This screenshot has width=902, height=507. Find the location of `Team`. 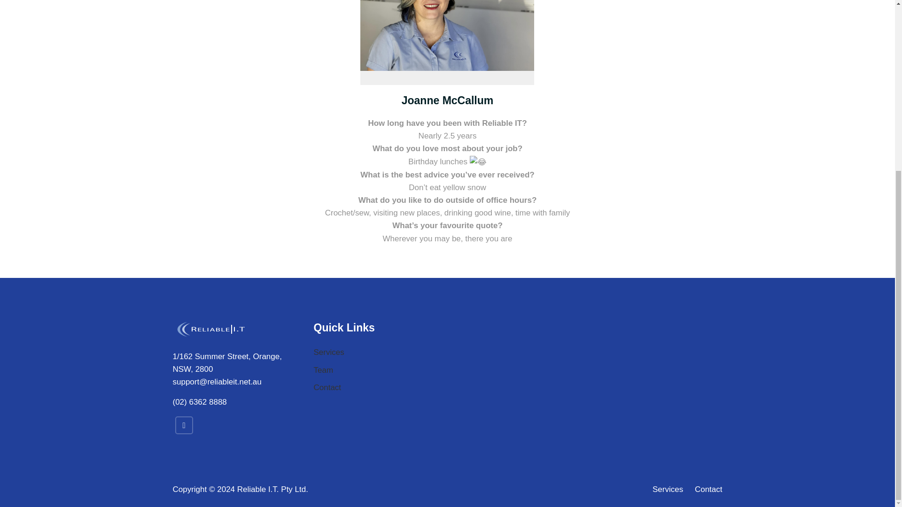

Team is located at coordinates (324, 370).